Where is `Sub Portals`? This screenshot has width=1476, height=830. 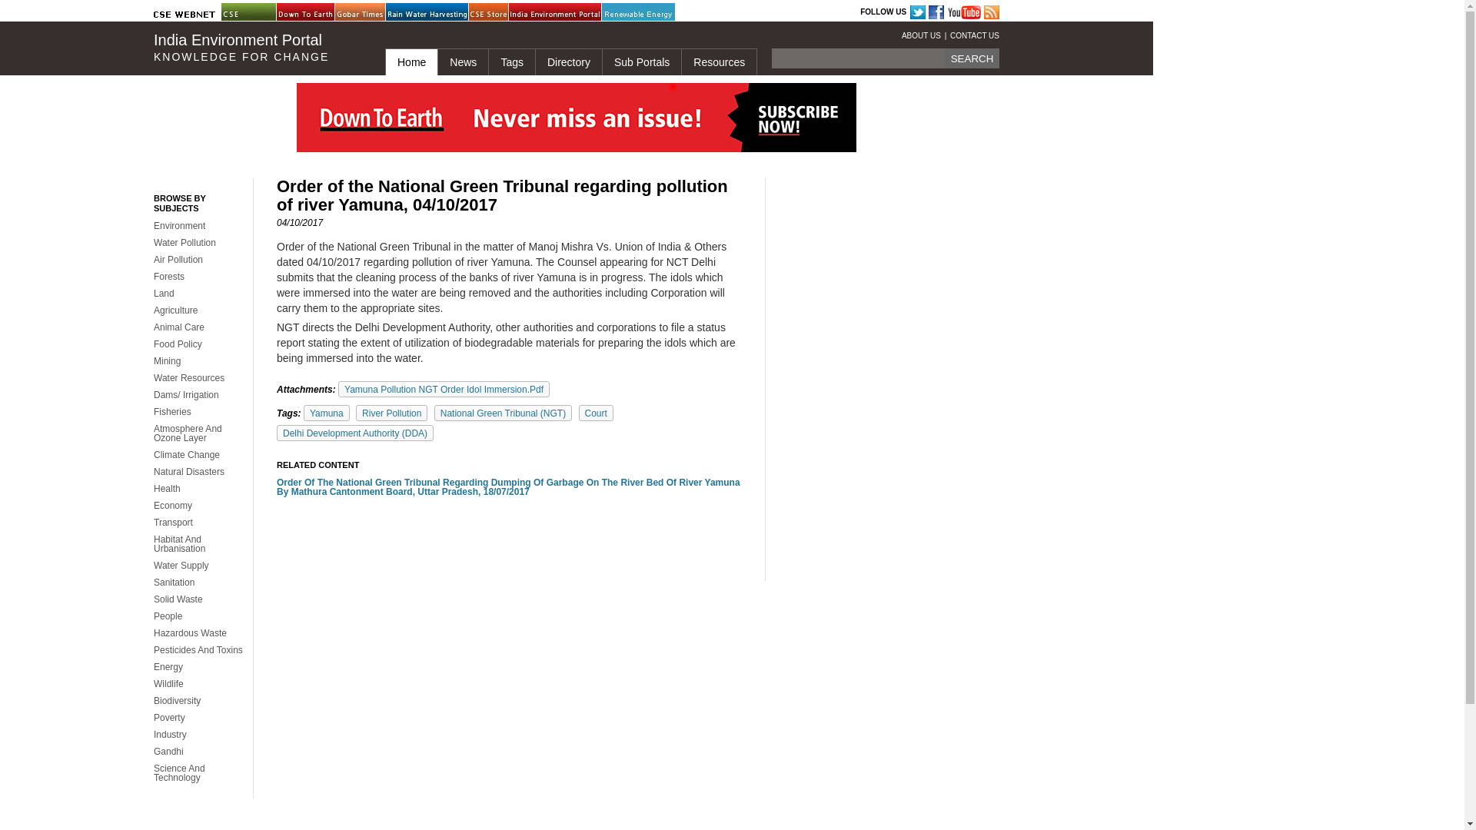 Sub Portals is located at coordinates (641, 61).